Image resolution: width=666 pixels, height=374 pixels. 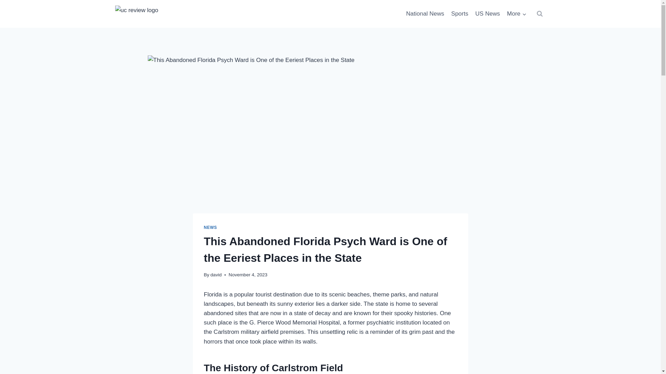 What do you see at coordinates (516, 14) in the screenshot?
I see `More` at bounding box center [516, 14].